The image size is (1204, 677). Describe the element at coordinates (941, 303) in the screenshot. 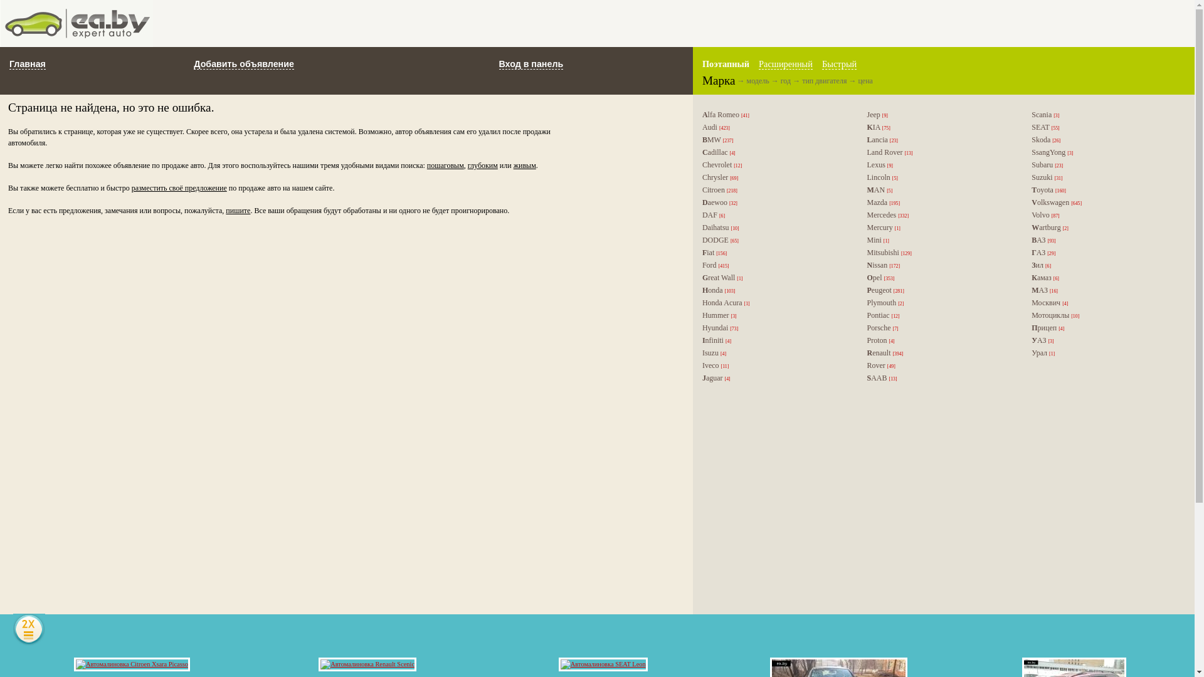

I see `Plymouth [2]` at that location.